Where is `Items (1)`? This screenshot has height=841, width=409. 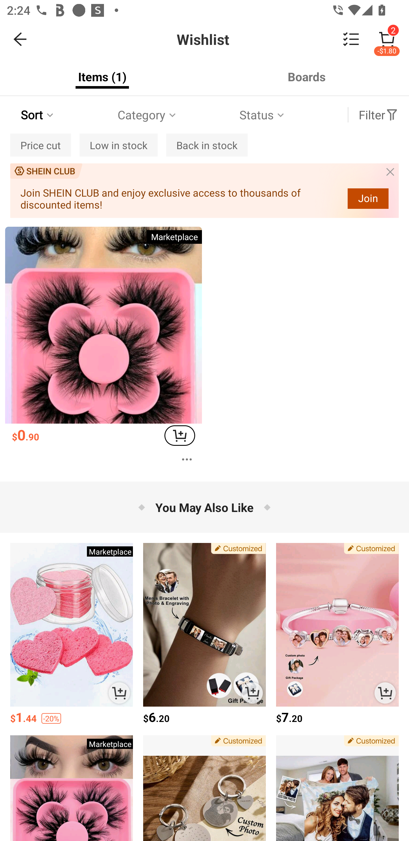
Items (1) is located at coordinates (102, 77).